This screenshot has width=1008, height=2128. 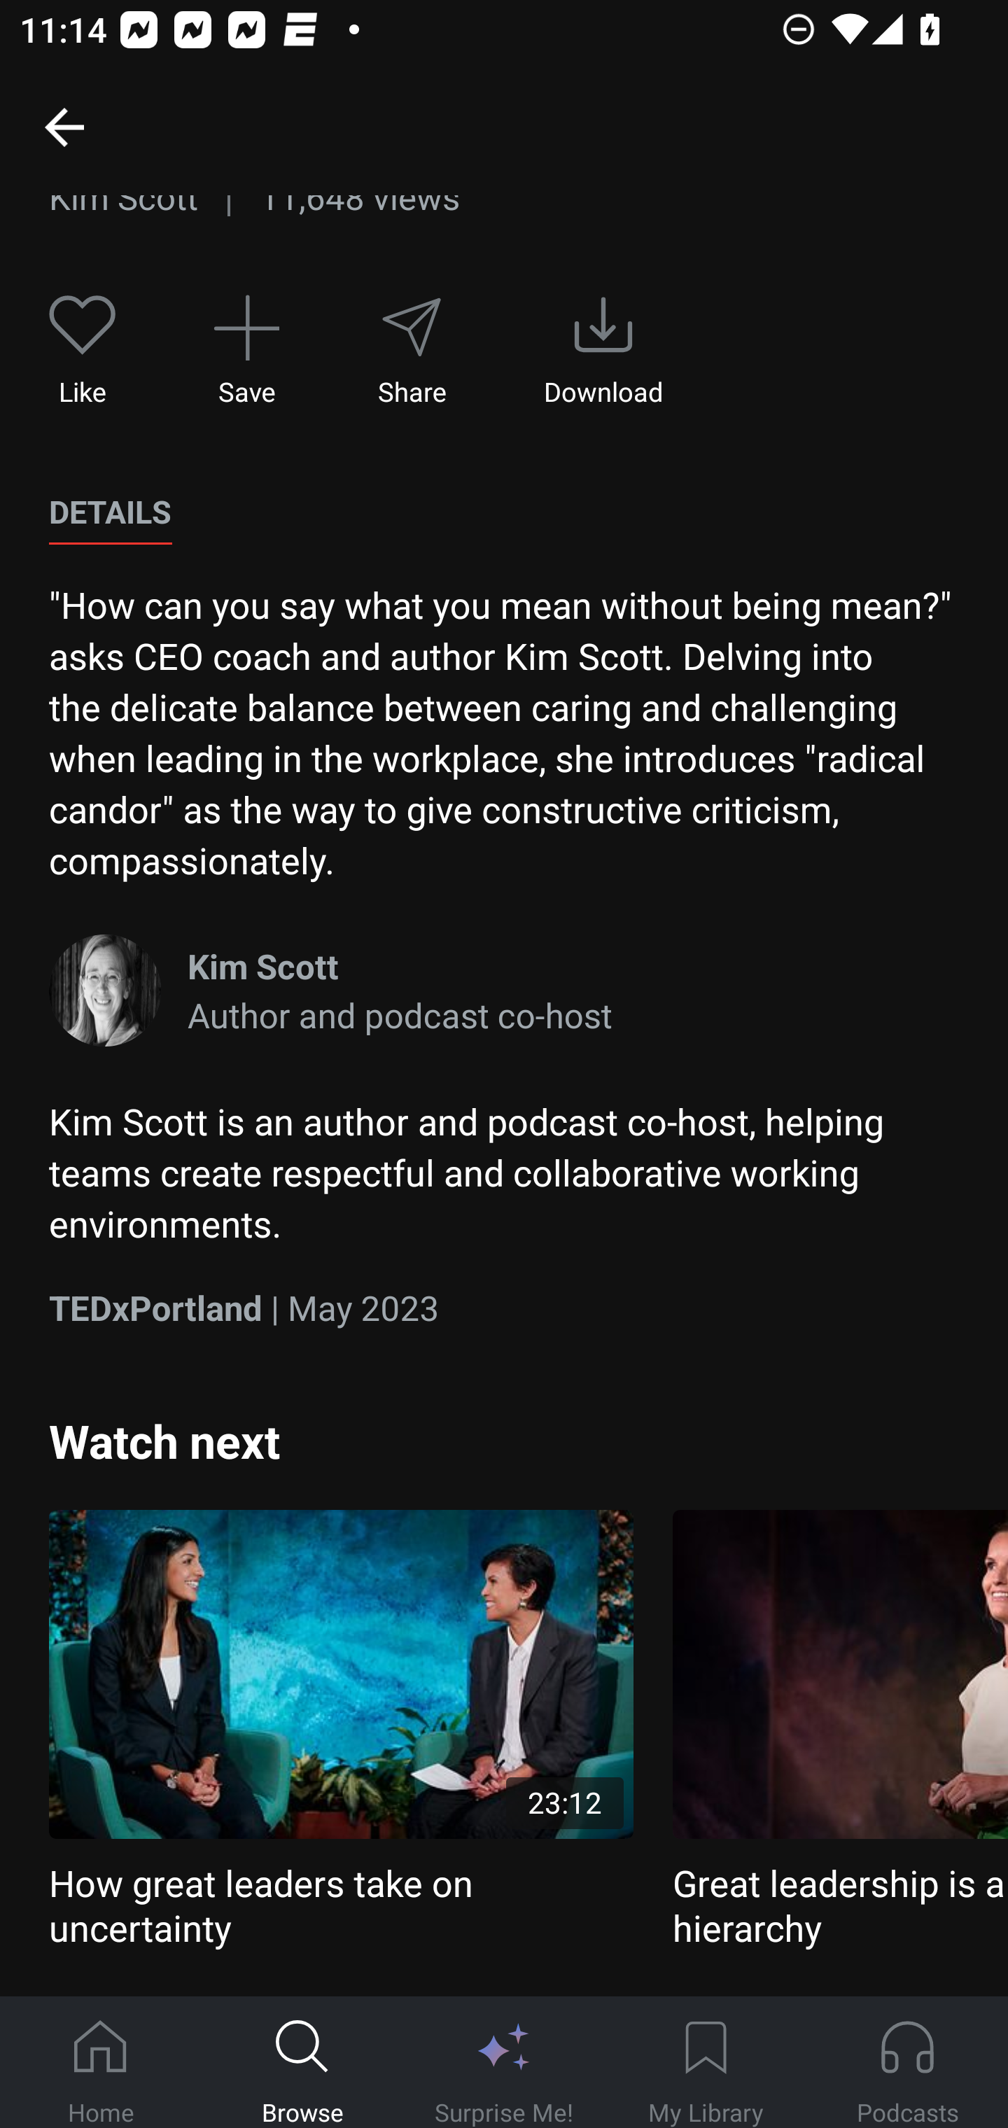 What do you see at coordinates (64, 126) in the screenshot?
I see `Search, back` at bounding box center [64, 126].